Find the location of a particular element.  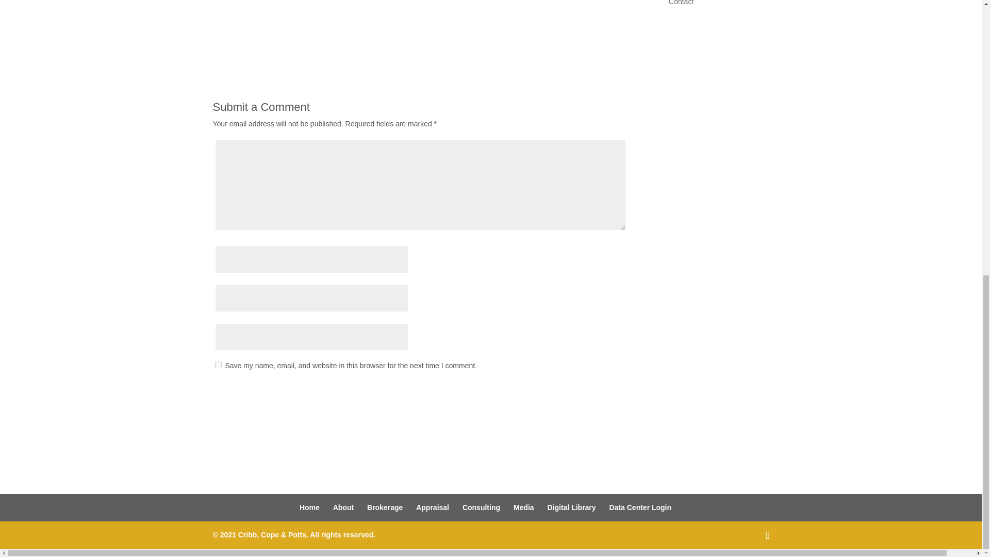

Submit Comment is located at coordinates (571, 392).